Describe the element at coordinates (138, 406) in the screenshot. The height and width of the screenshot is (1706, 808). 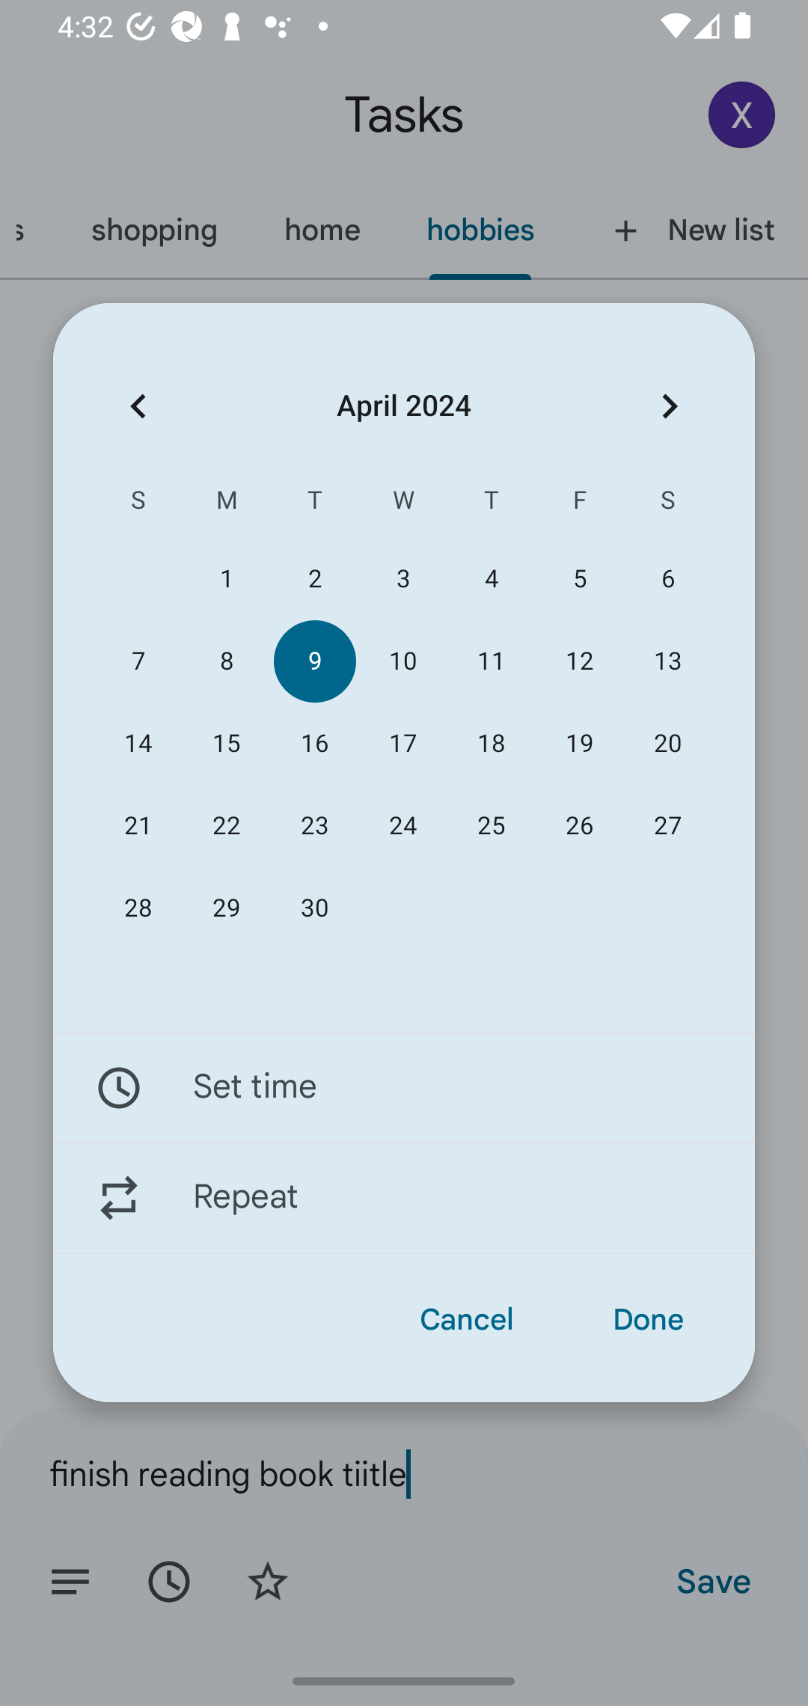
I see `Previous month` at that location.